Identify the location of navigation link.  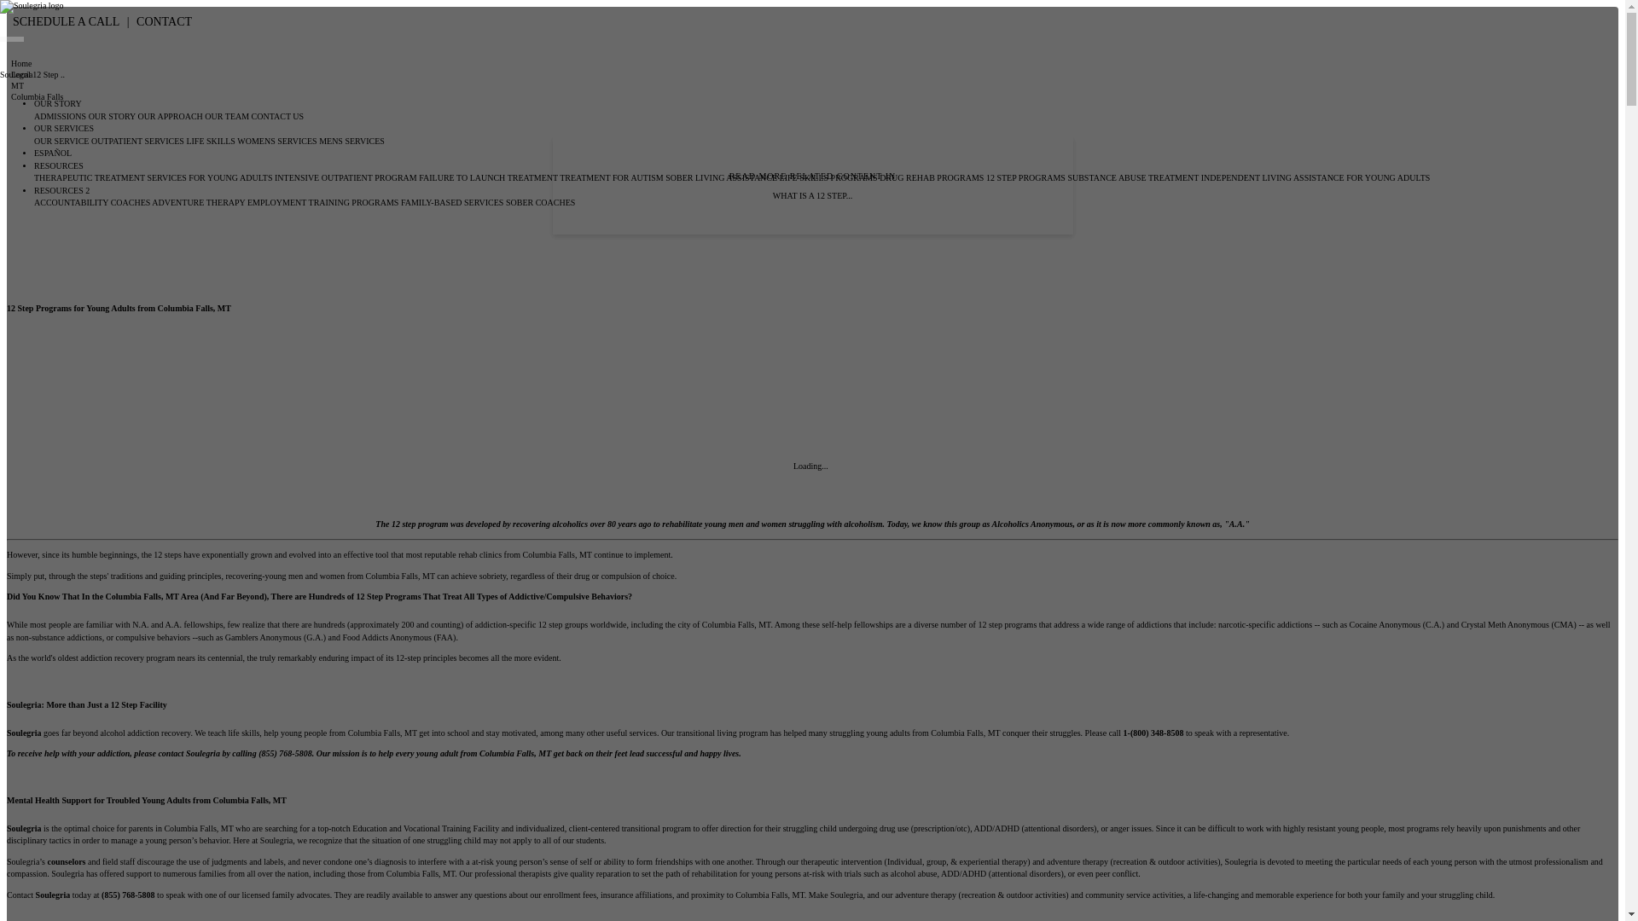
(346, 177).